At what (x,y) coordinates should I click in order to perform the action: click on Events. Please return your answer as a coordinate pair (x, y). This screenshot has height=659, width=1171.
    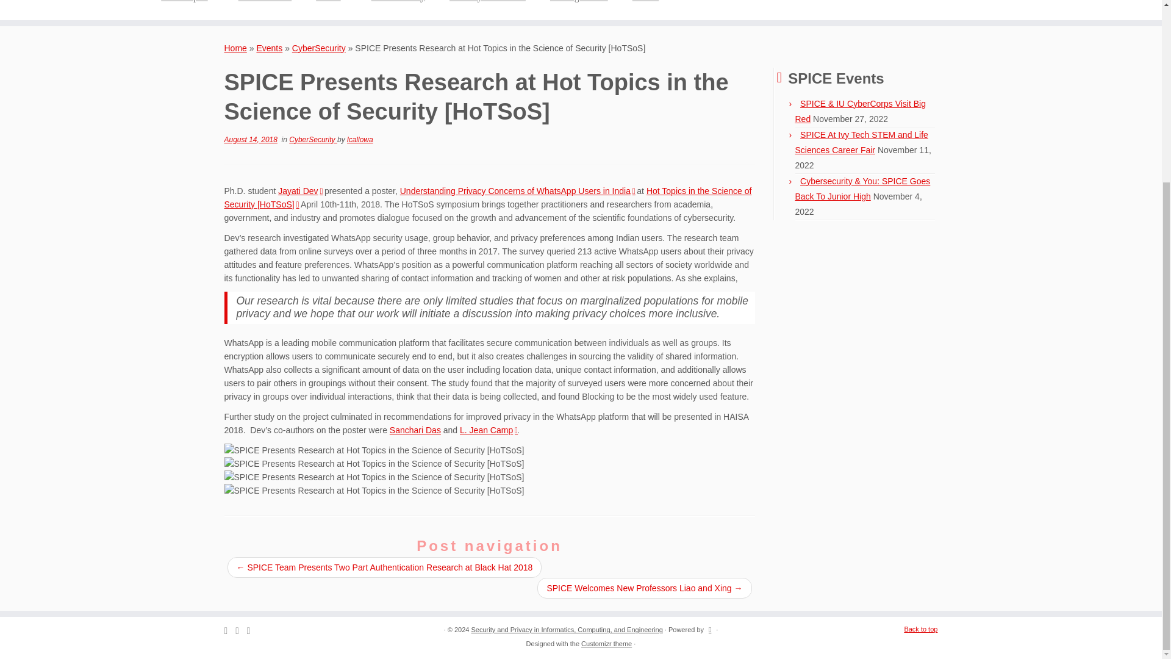
    Looking at the image, I should click on (645, 3).